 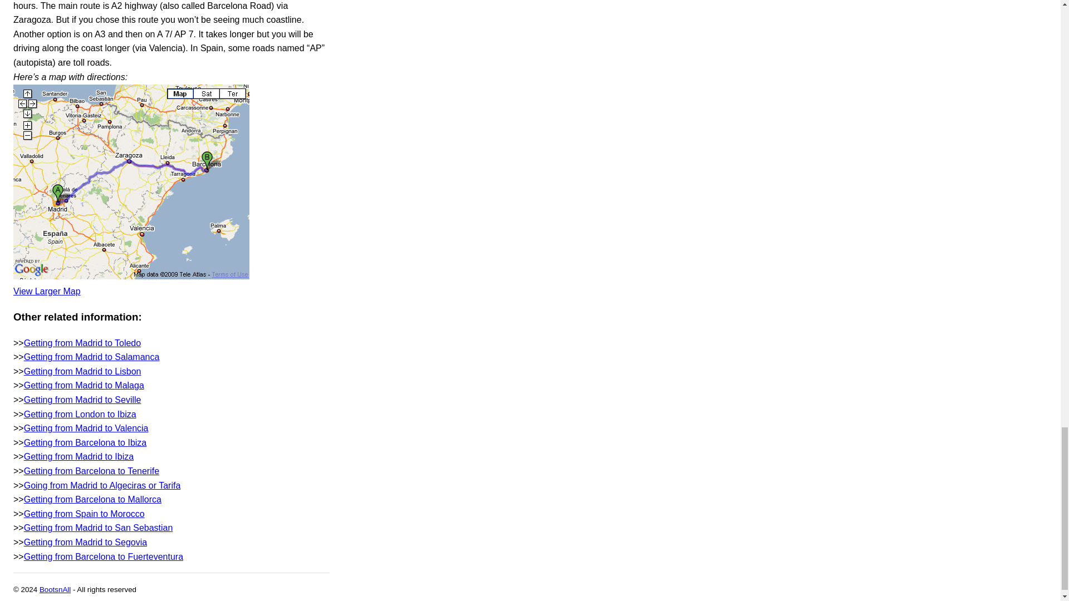 What do you see at coordinates (47, 292) in the screenshot?
I see `View Larger Map` at bounding box center [47, 292].